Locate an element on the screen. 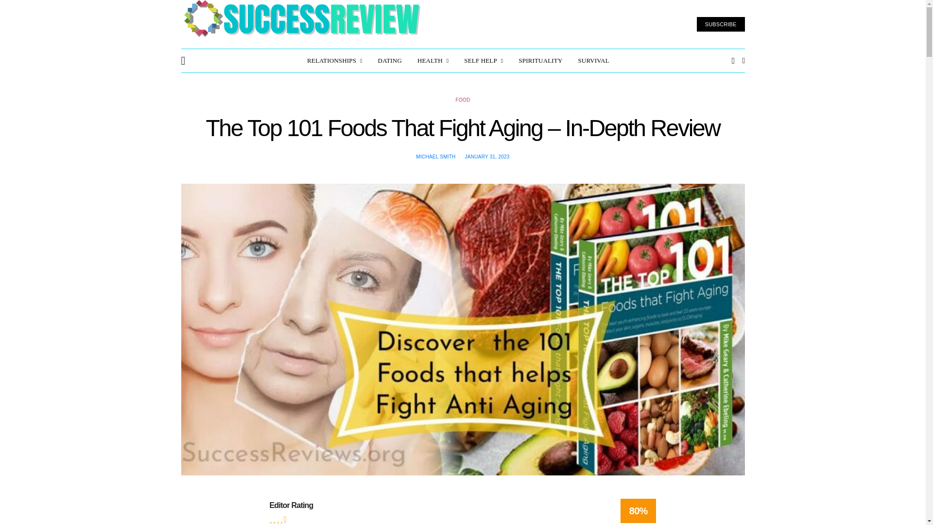  RELATIONSHIPS is located at coordinates (334, 61).